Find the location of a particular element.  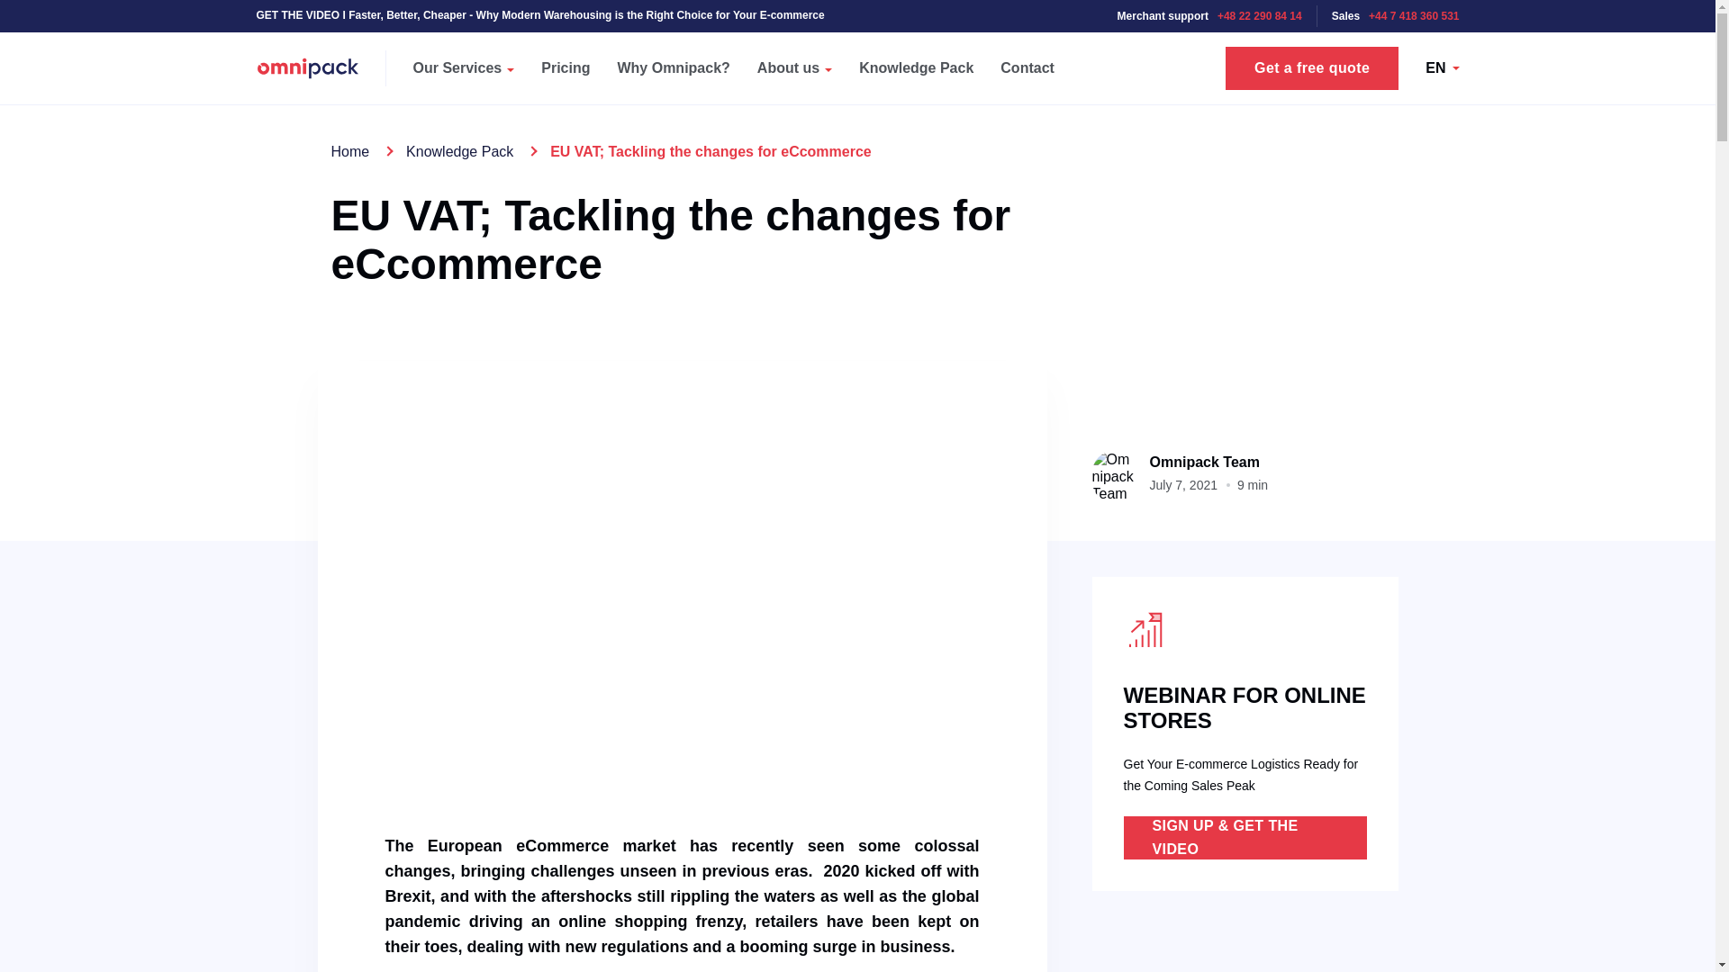

Get a free quote is located at coordinates (1312, 68).